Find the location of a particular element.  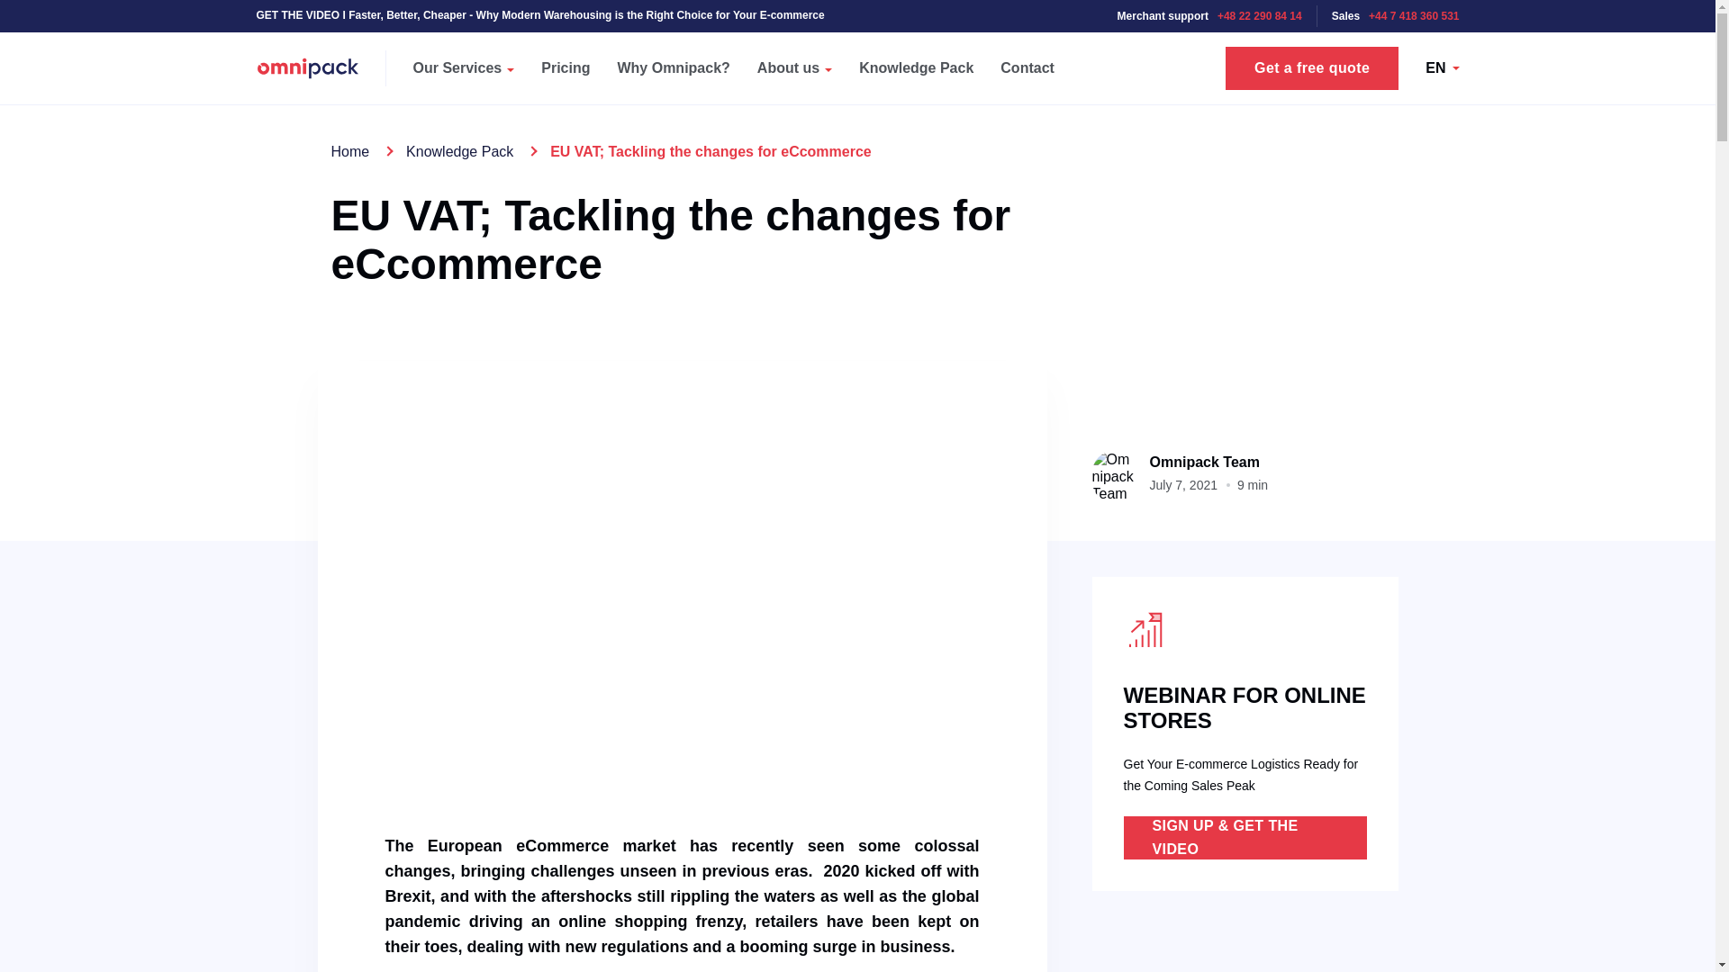

Get a free quote is located at coordinates (1312, 68).